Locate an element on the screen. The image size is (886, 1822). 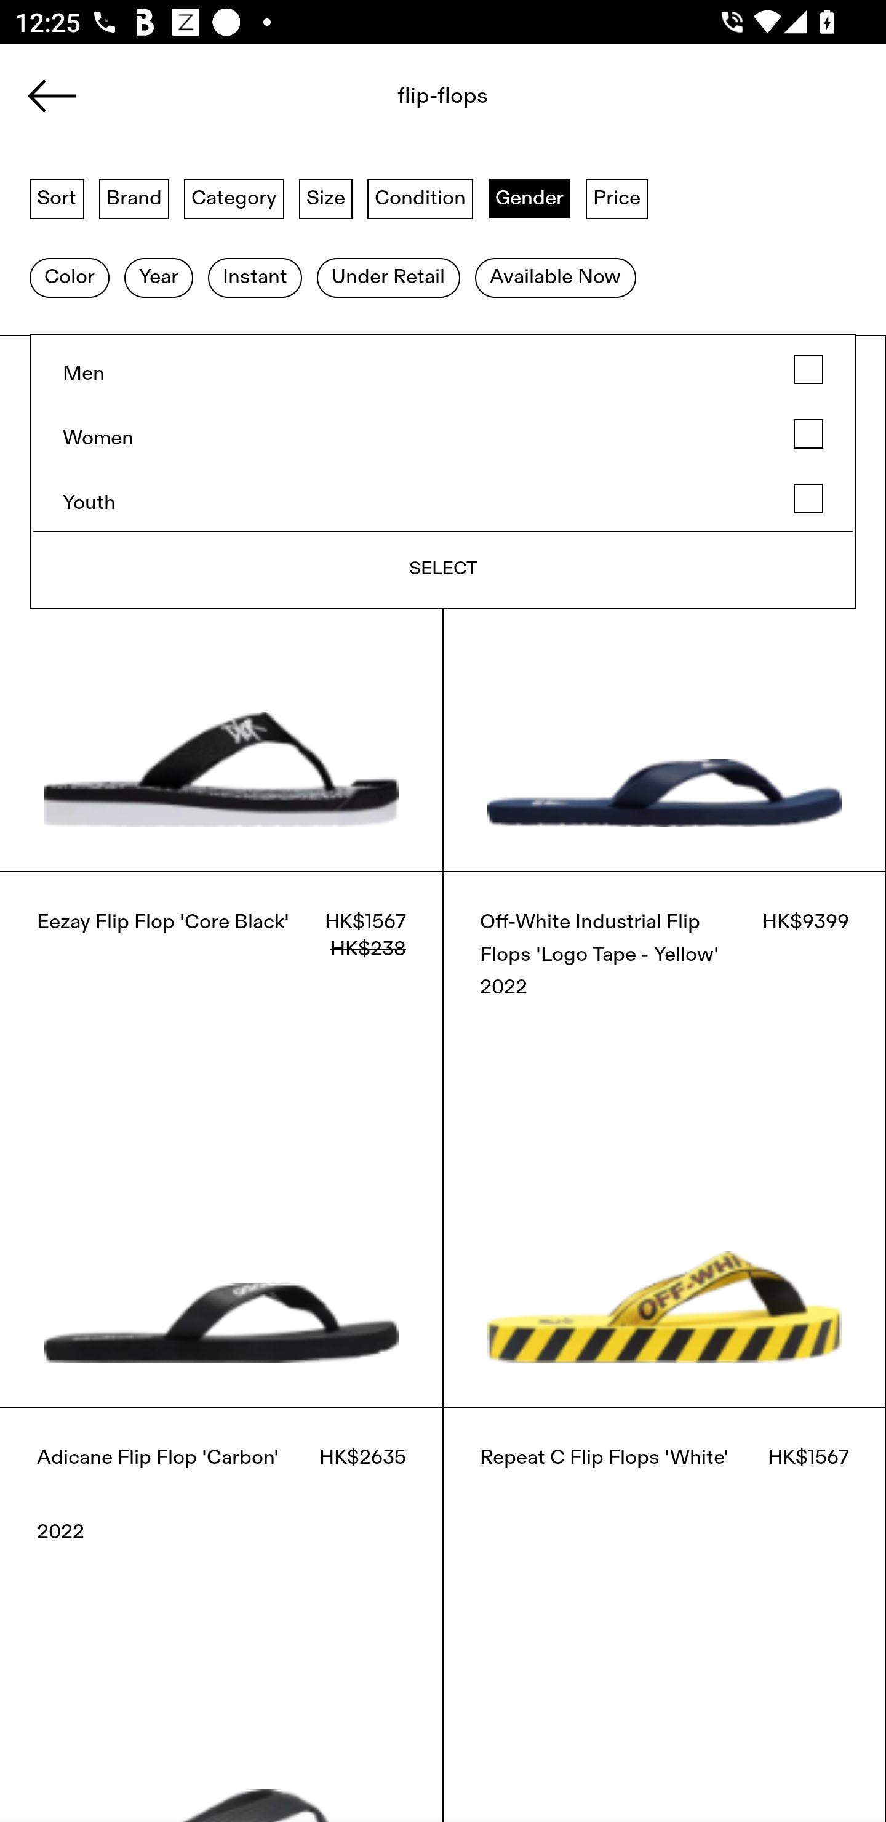
Air Foamposite One 'Eggplant' 2024  is located at coordinates (518, 196).